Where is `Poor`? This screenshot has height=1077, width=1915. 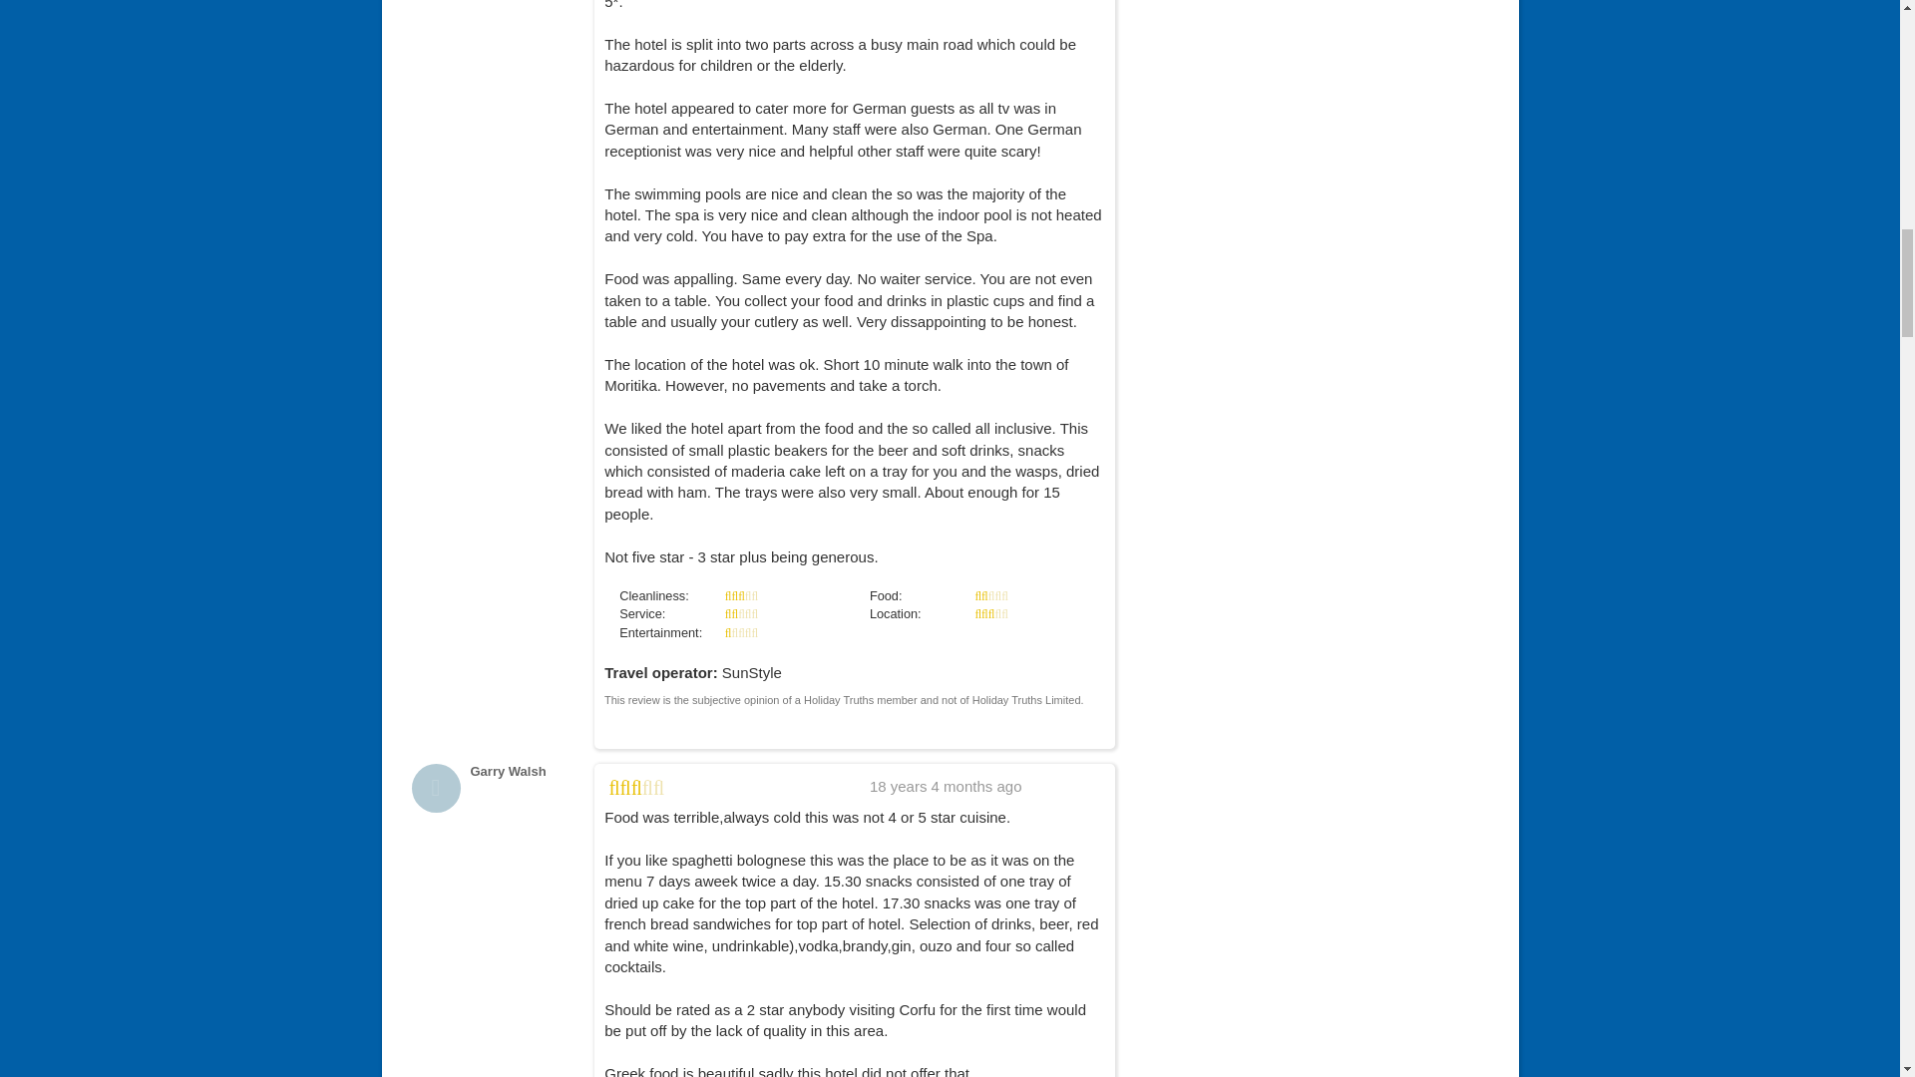
Poor is located at coordinates (742, 632).